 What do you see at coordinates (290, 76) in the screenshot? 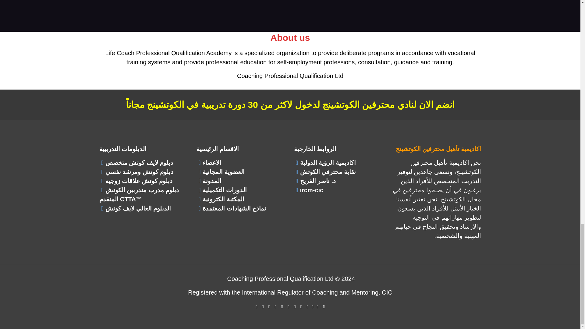
I see `Coaching Professional Qualification Ltd` at bounding box center [290, 76].